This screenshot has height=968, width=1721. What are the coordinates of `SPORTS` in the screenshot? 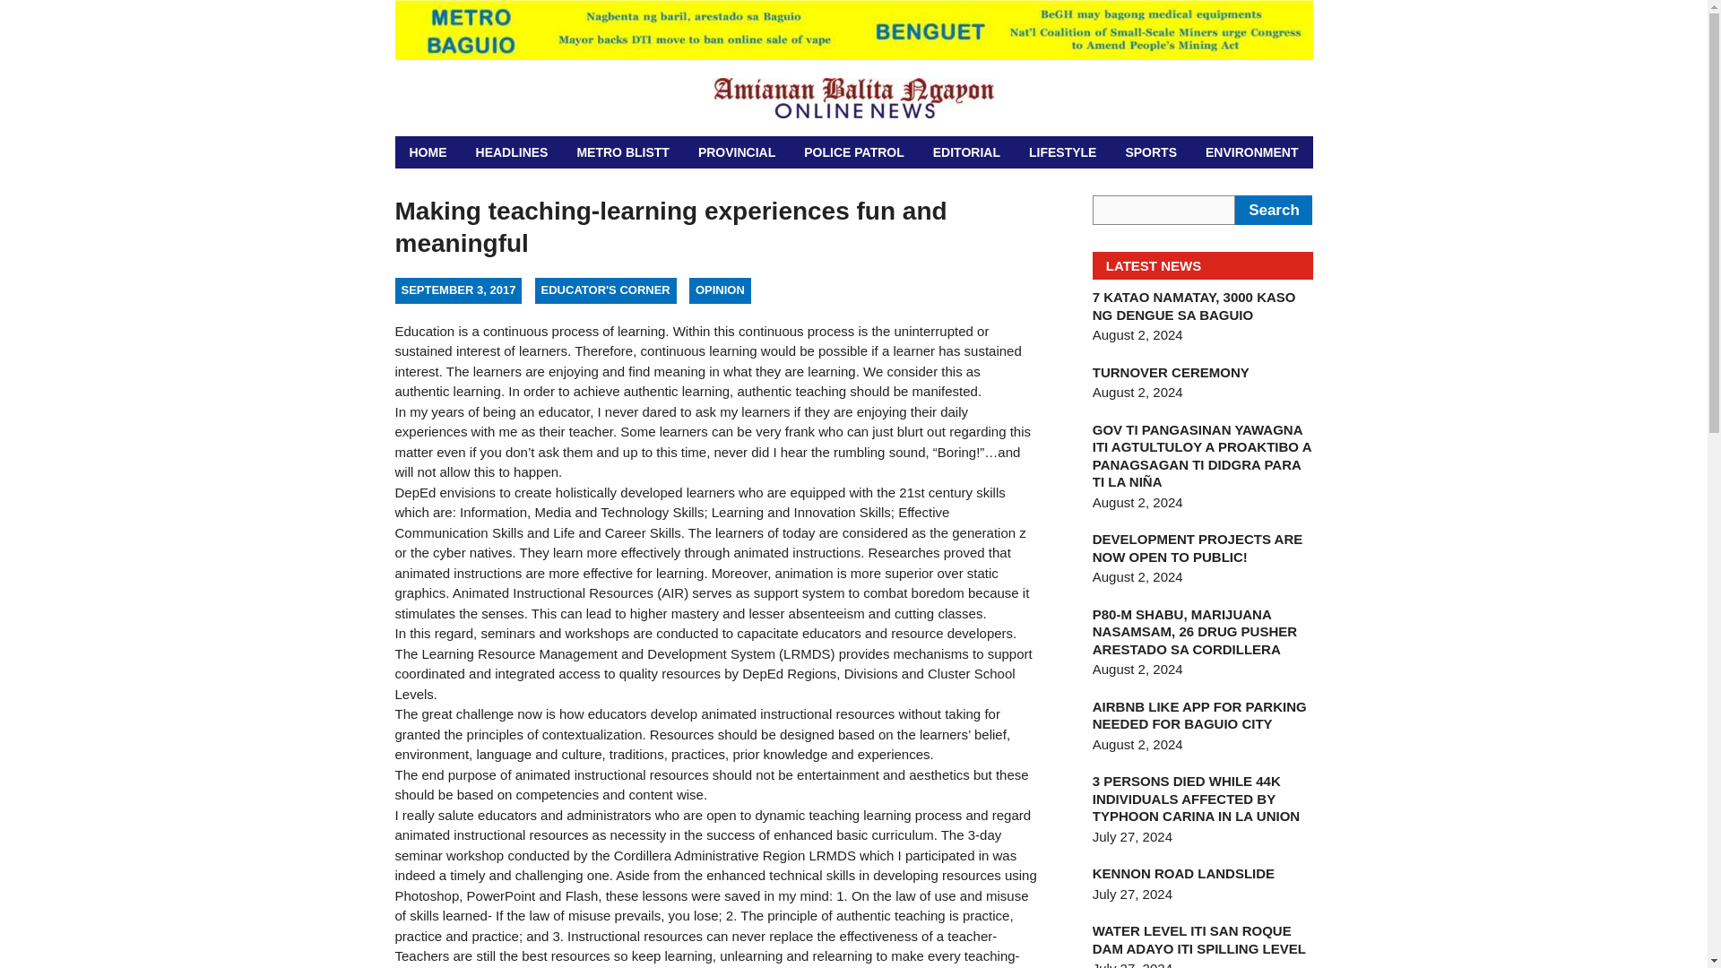 It's located at (1151, 152).